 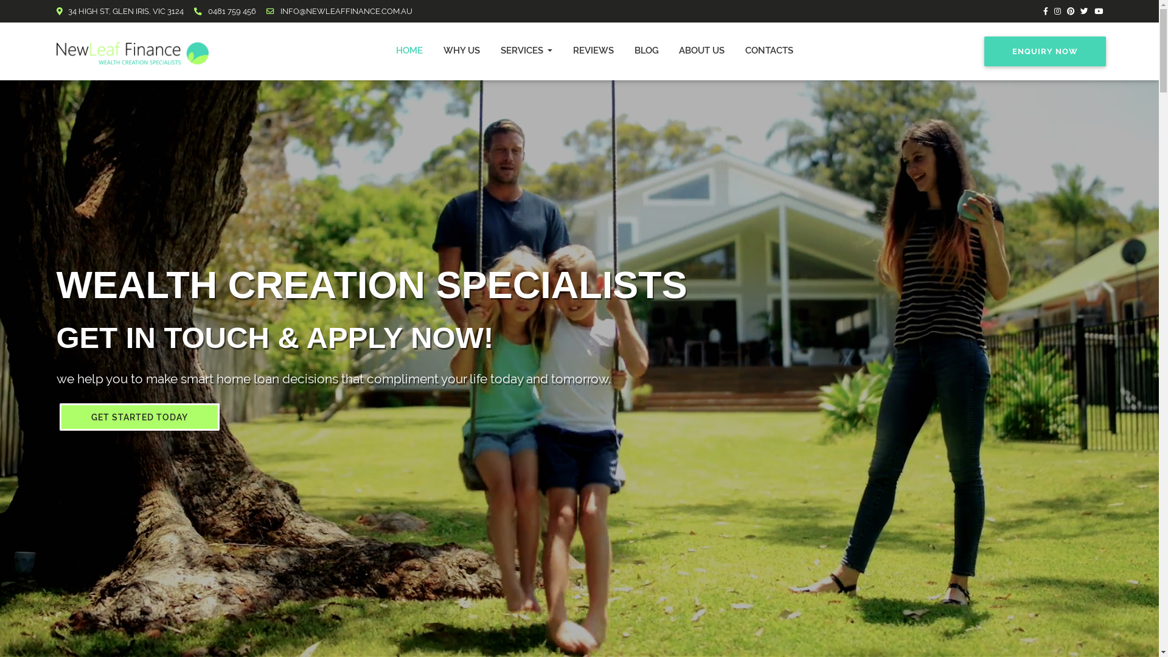 What do you see at coordinates (462, 51) in the screenshot?
I see `WHY US` at bounding box center [462, 51].